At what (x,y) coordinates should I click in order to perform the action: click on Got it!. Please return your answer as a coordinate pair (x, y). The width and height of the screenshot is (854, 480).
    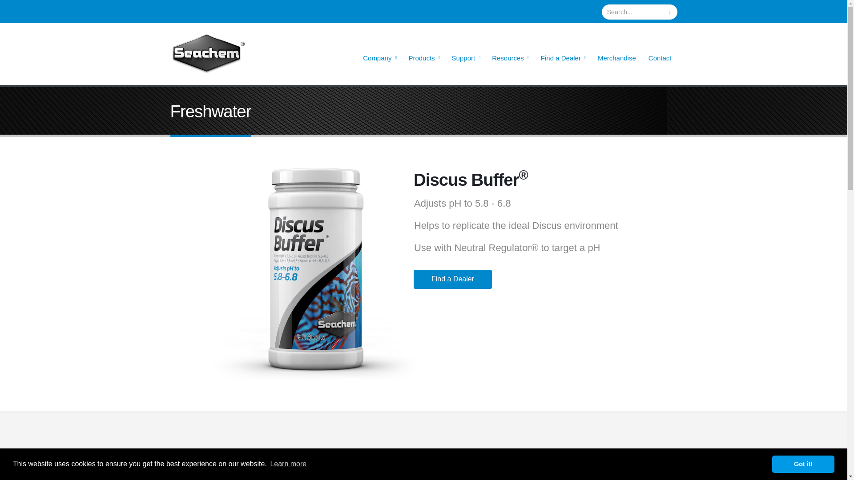
    Looking at the image, I should click on (803, 464).